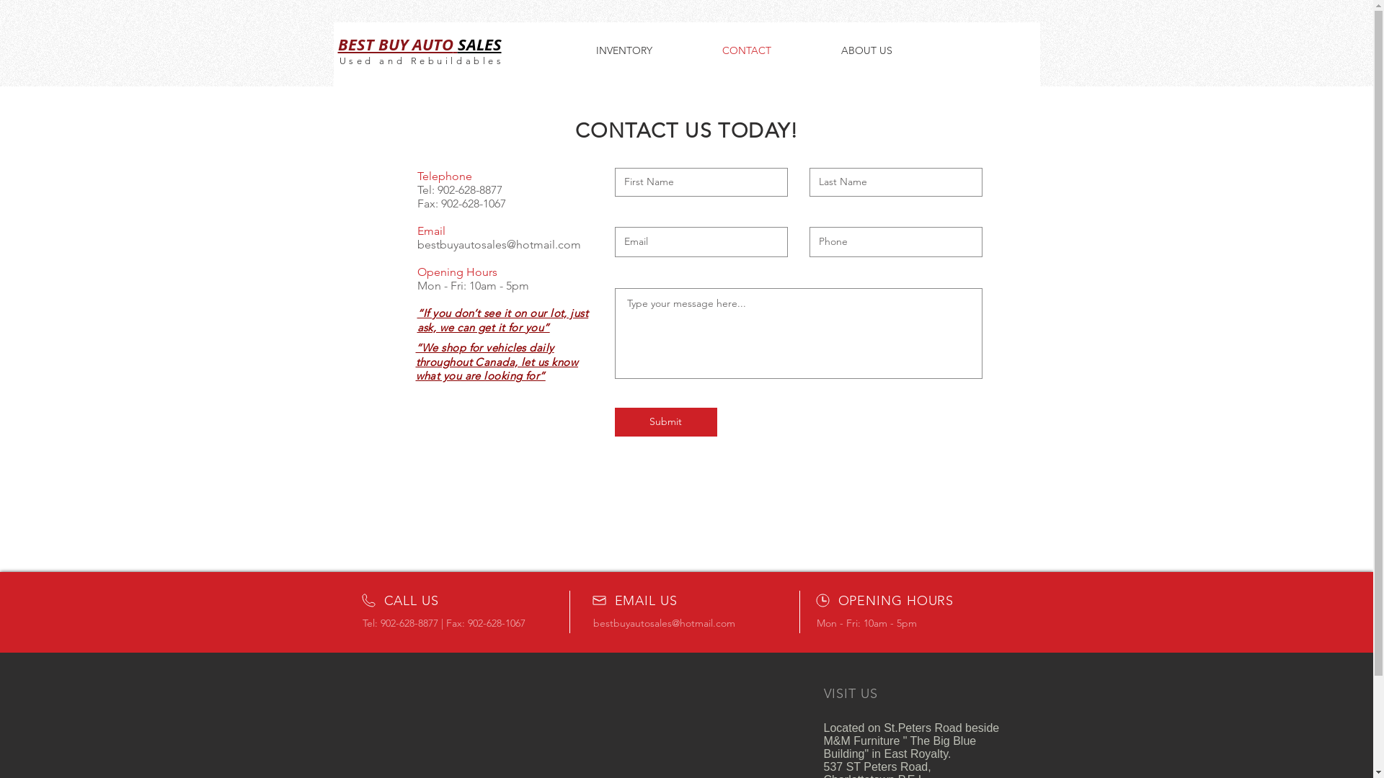 This screenshot has width=1384, height=778. I want to click on INVENTORY, so click(624, 50).